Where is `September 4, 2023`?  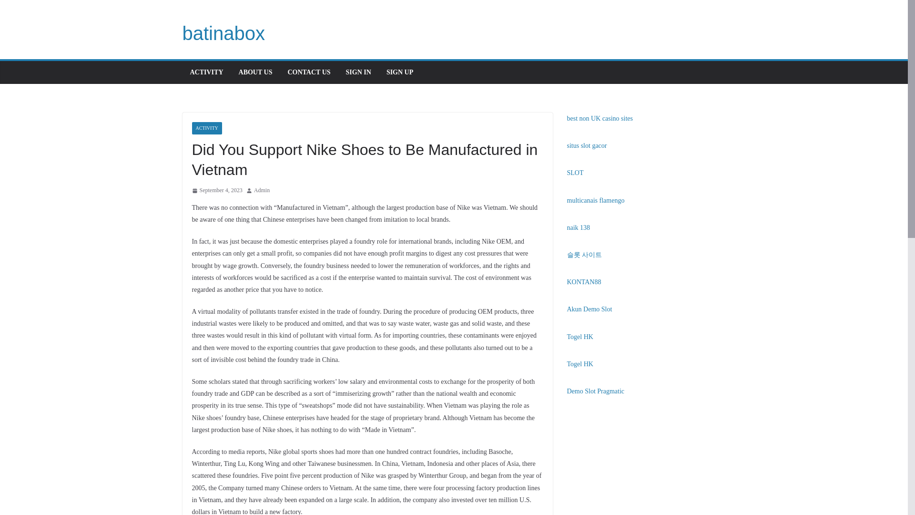 September 4, 2023 is located at coordinates (216, 191).